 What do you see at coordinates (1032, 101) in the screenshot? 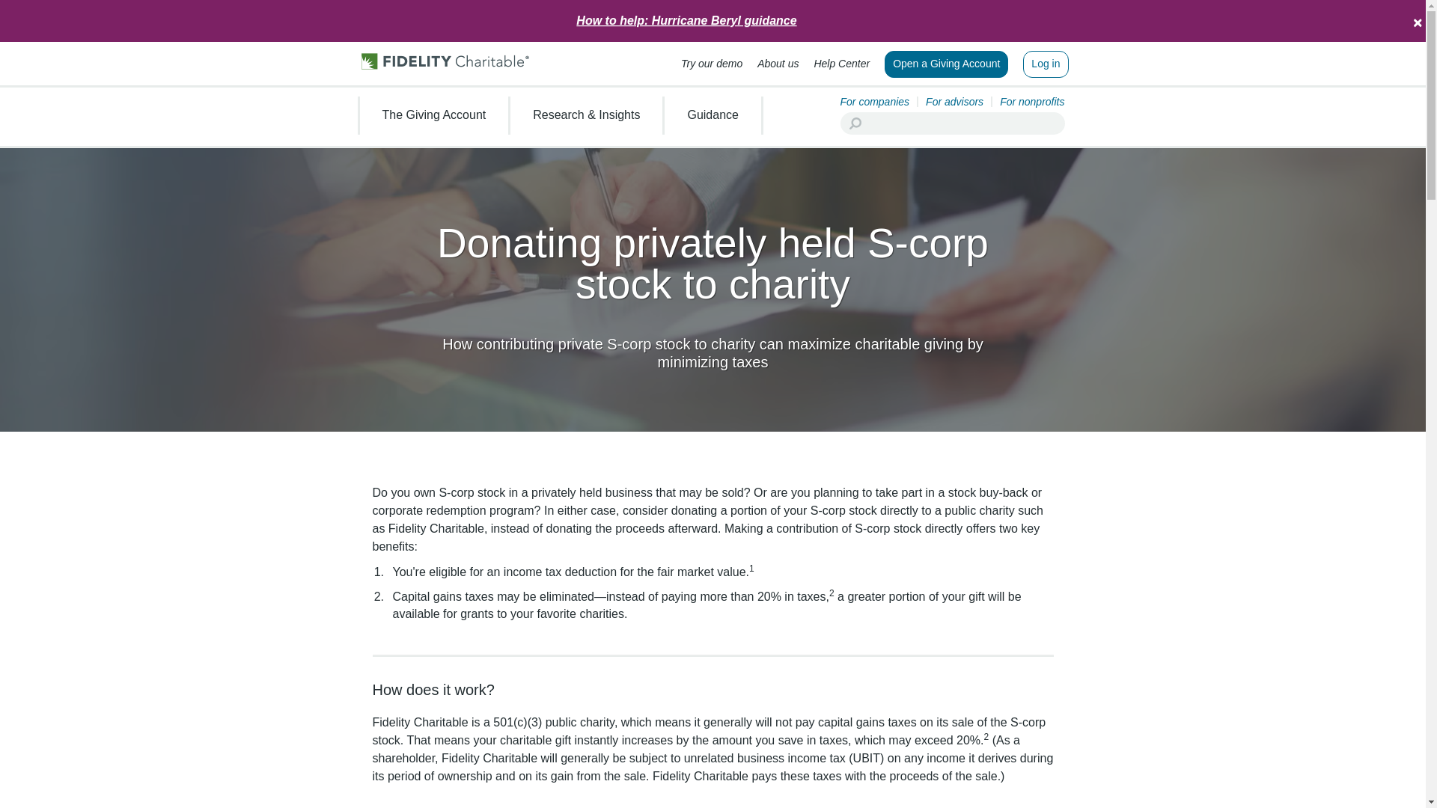
I see `For nonprofits` at bounding box center [1032, 101].